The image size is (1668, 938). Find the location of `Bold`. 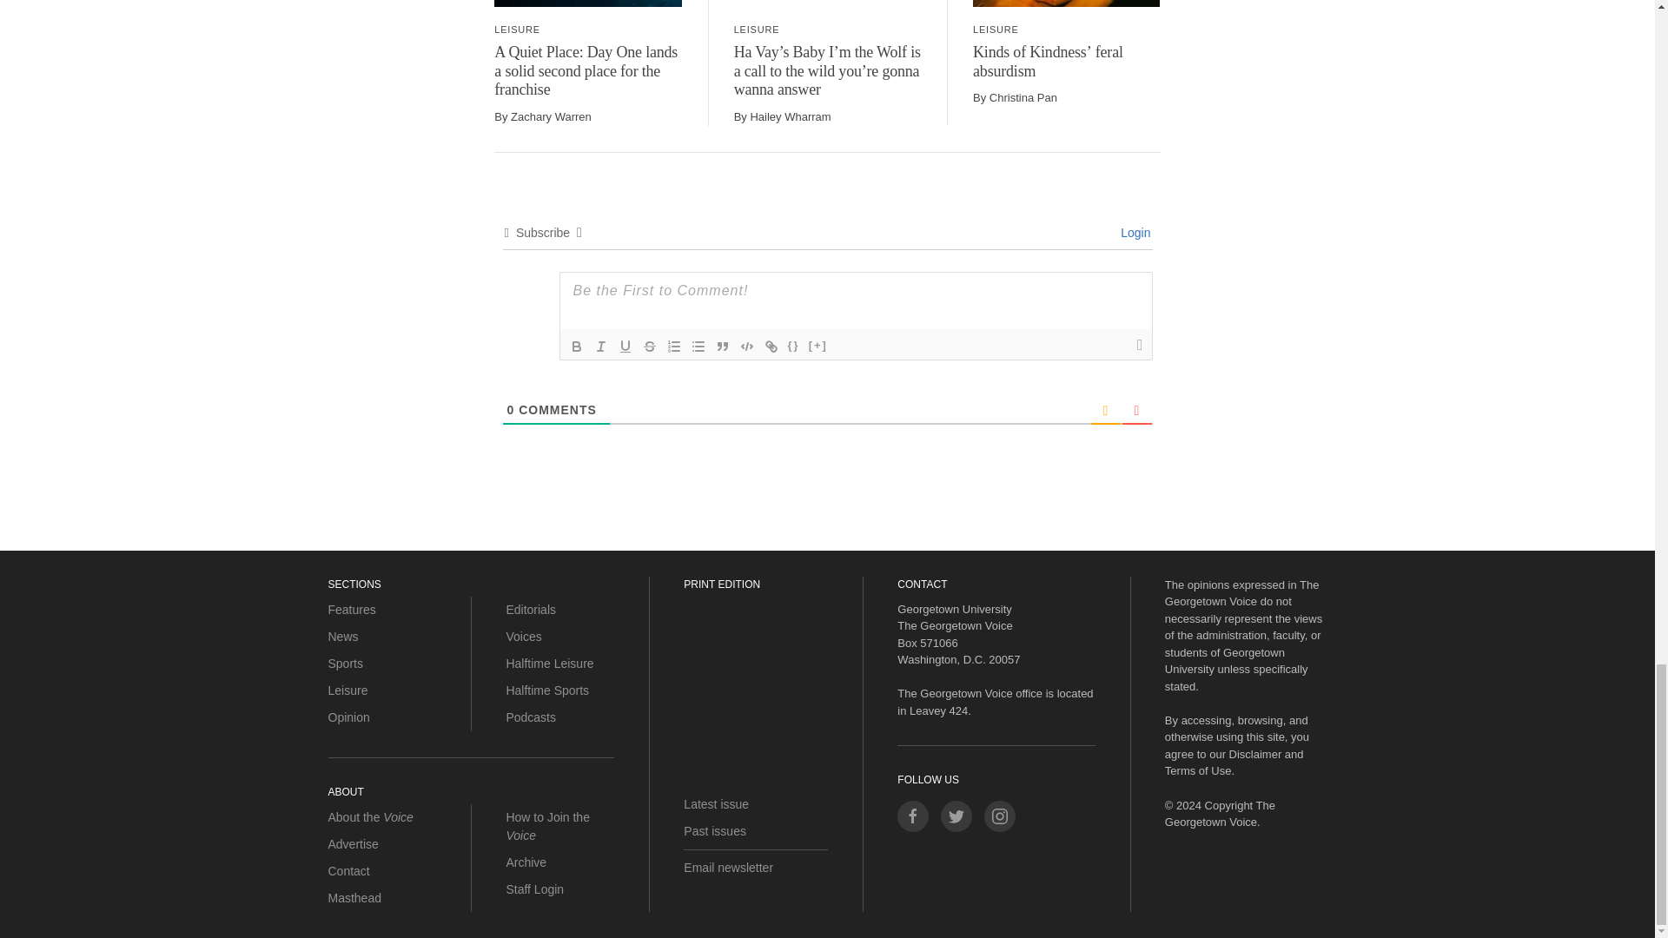

Bold is located at coordinates (577, 346).